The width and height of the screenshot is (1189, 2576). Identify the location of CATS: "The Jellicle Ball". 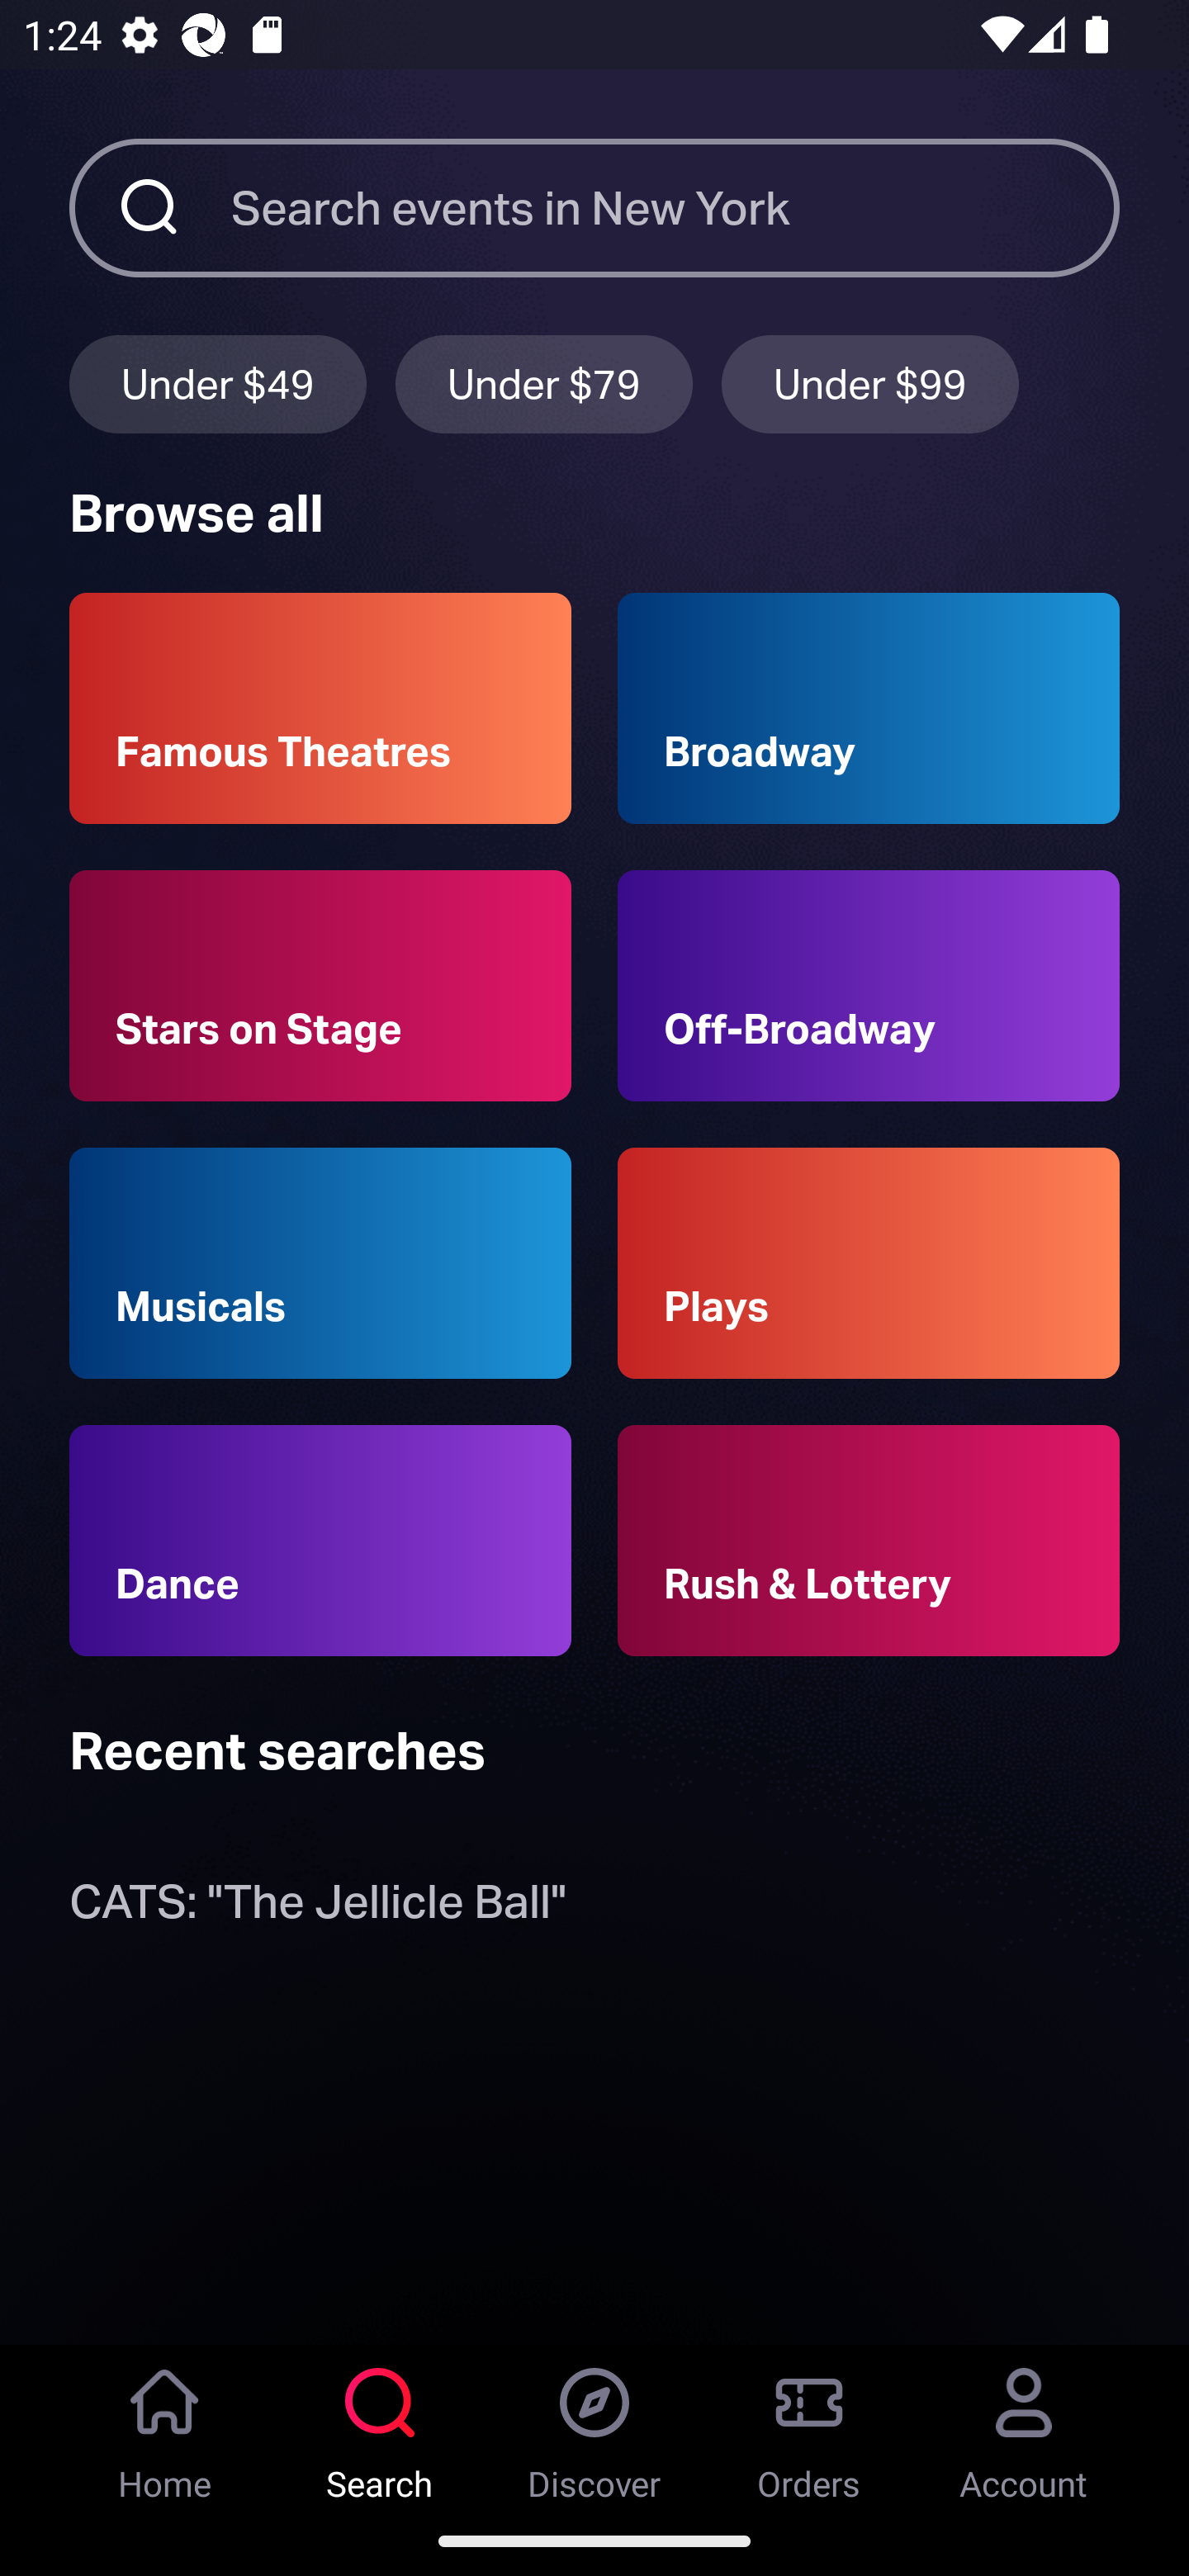
(317, 1909).